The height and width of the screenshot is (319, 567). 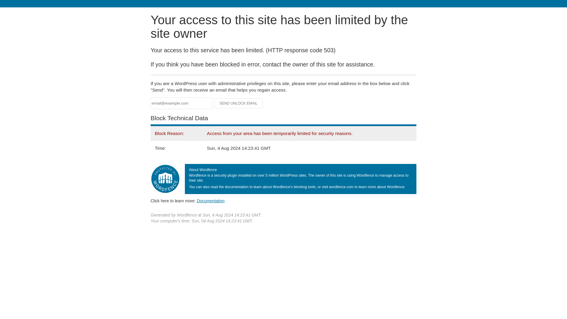 What do you see at coordinates (239, 103) in the screenshot?
I see `Send Unlock Email` at bounding box center [239, 103].